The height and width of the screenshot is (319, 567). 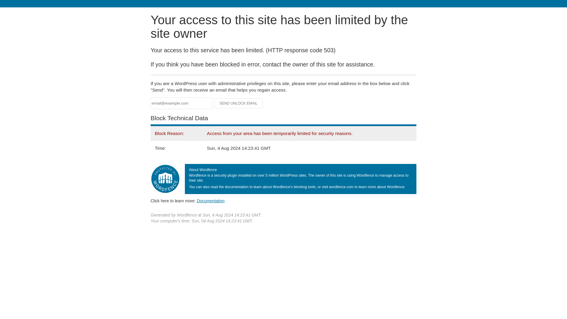 What do you see at coordinates (239, 103) in the screenshot?
I see `Send Unlock Email` at bounding box center [239, 103].